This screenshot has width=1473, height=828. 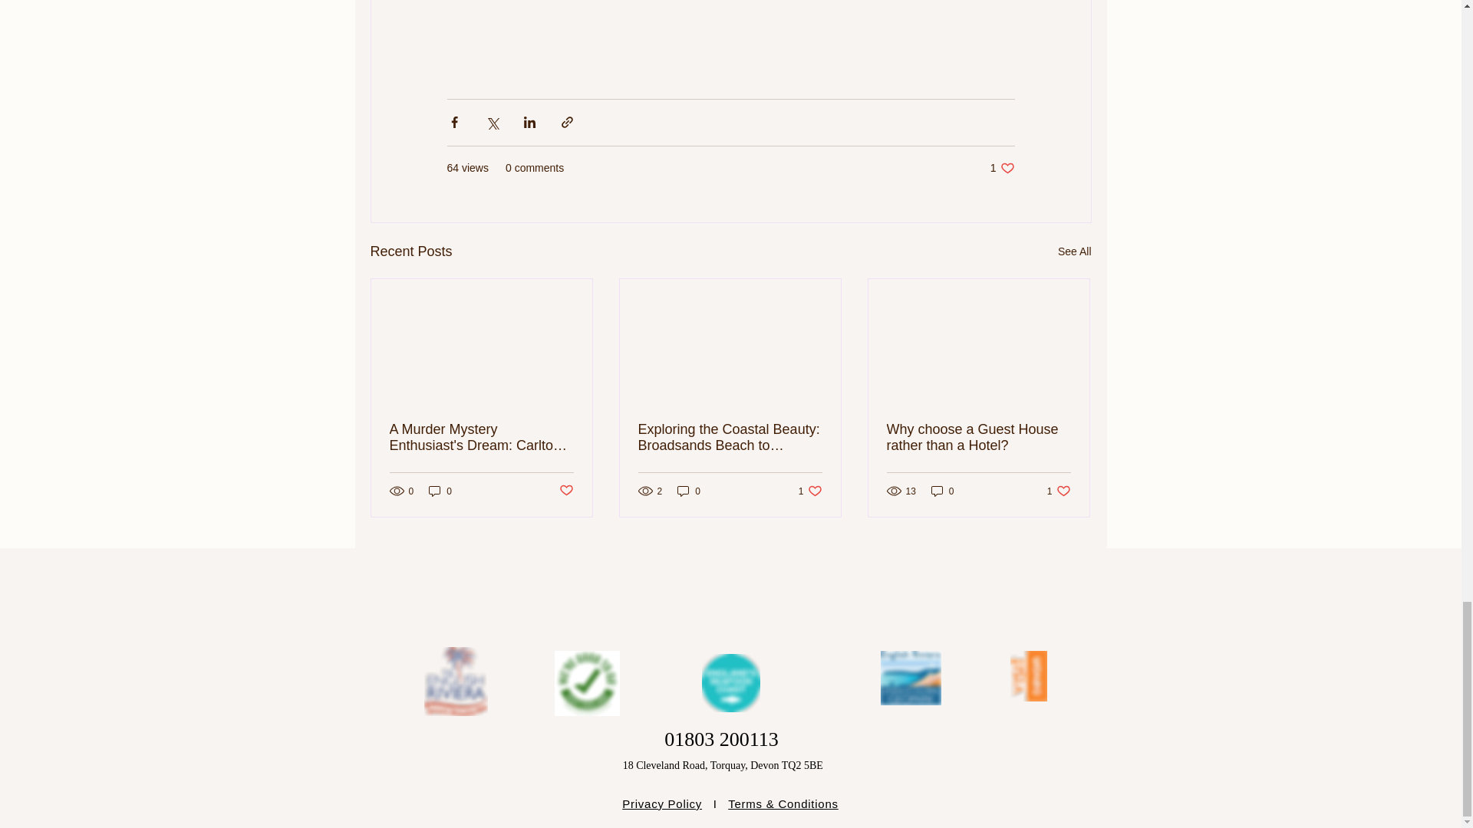 What do you see at coordinates (1074, 251) in the screenshot?
I see `See All` at bounding box center [1074, 251].